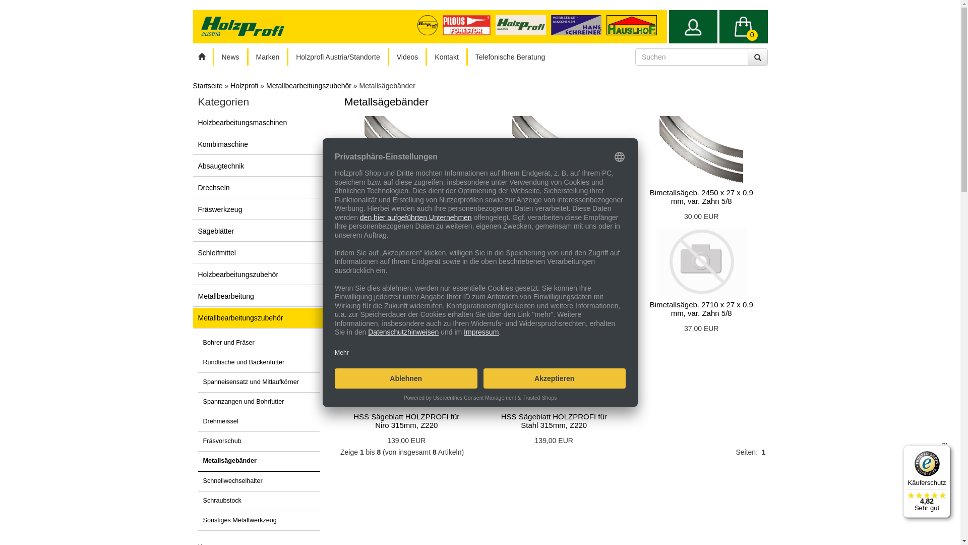 The height and width of the screenshot is (545, 968). What do you see at coordinates (202, 57) in the screenshot?
I see `Startseite` at bounding box center [202, 57].